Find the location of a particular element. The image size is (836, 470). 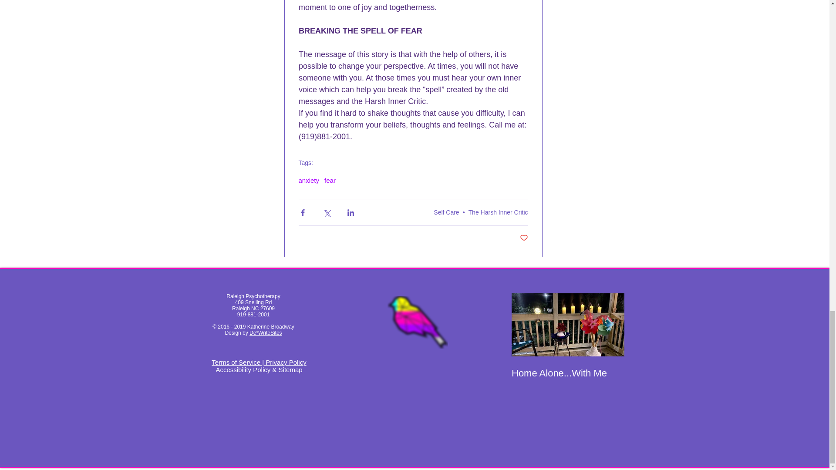

Post not marked as liked is located at coordinates (524, 238).